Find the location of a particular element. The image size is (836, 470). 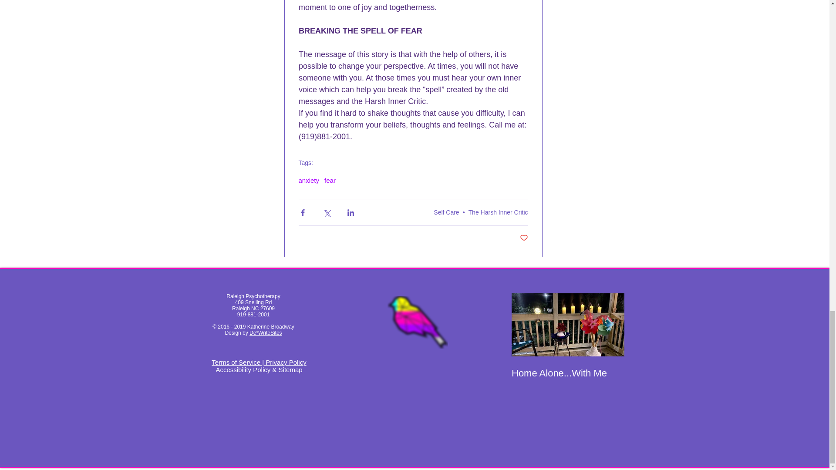

Post not marked as liked is located at coordinates (524, 238).